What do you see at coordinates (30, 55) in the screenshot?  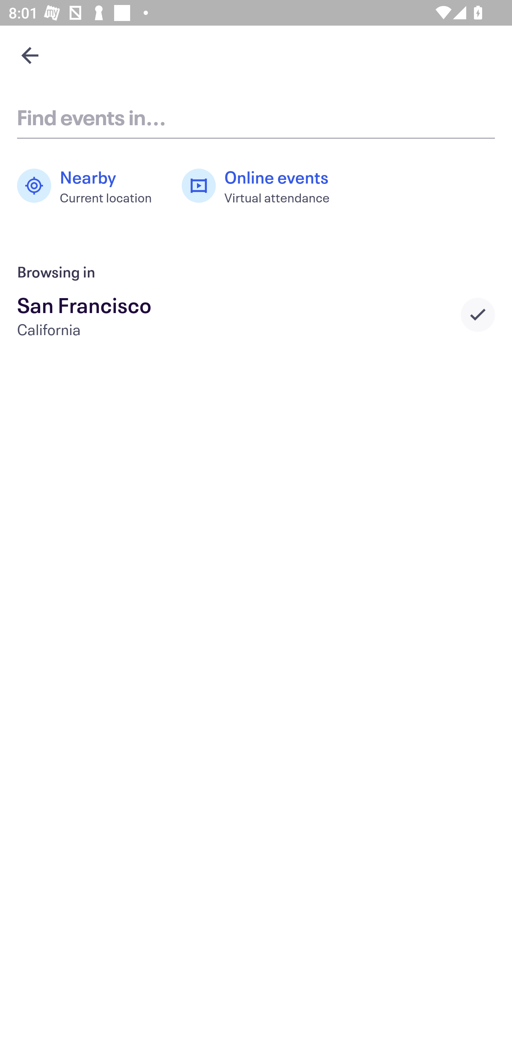 I see `Navigate up` at bounding box center [30, 55].